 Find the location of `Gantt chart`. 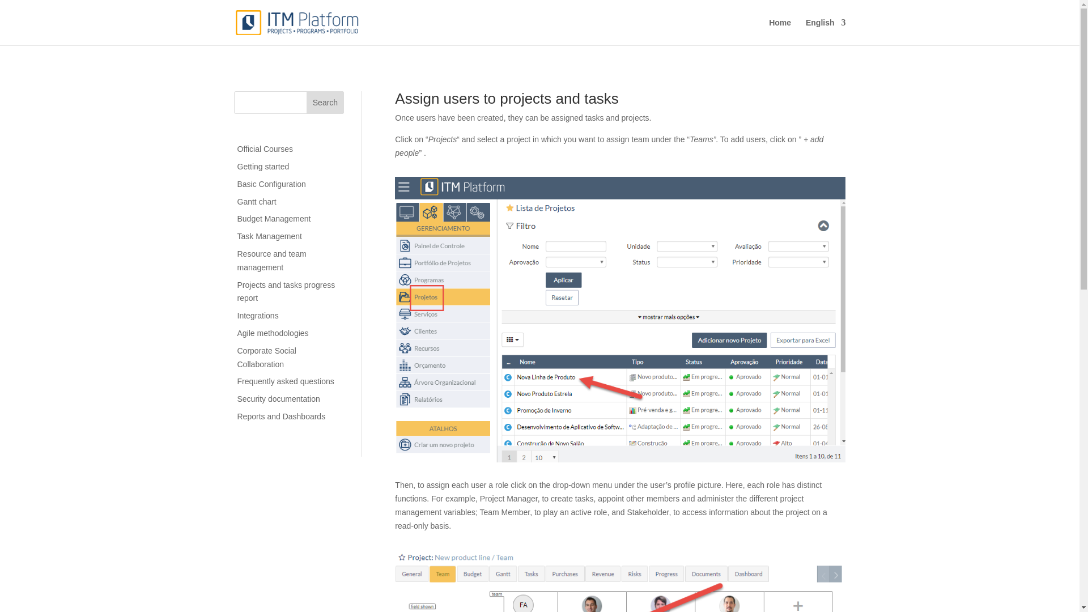

Gantt chart is located at coordinates (256, 201).